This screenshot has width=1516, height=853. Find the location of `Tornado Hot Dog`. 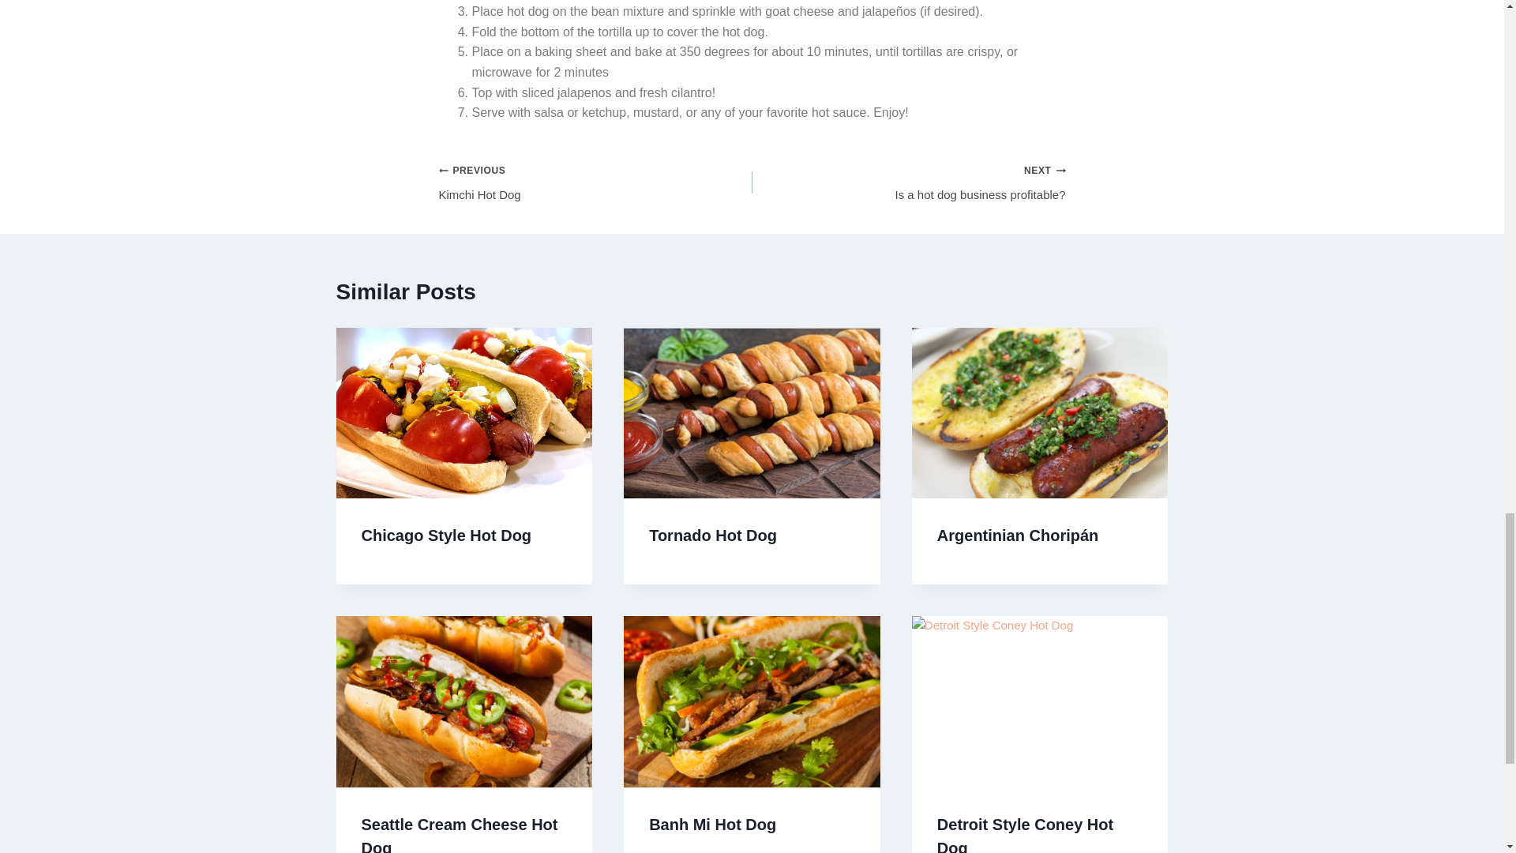

Tornado Hot Dog is located at coordinates (595, 182).